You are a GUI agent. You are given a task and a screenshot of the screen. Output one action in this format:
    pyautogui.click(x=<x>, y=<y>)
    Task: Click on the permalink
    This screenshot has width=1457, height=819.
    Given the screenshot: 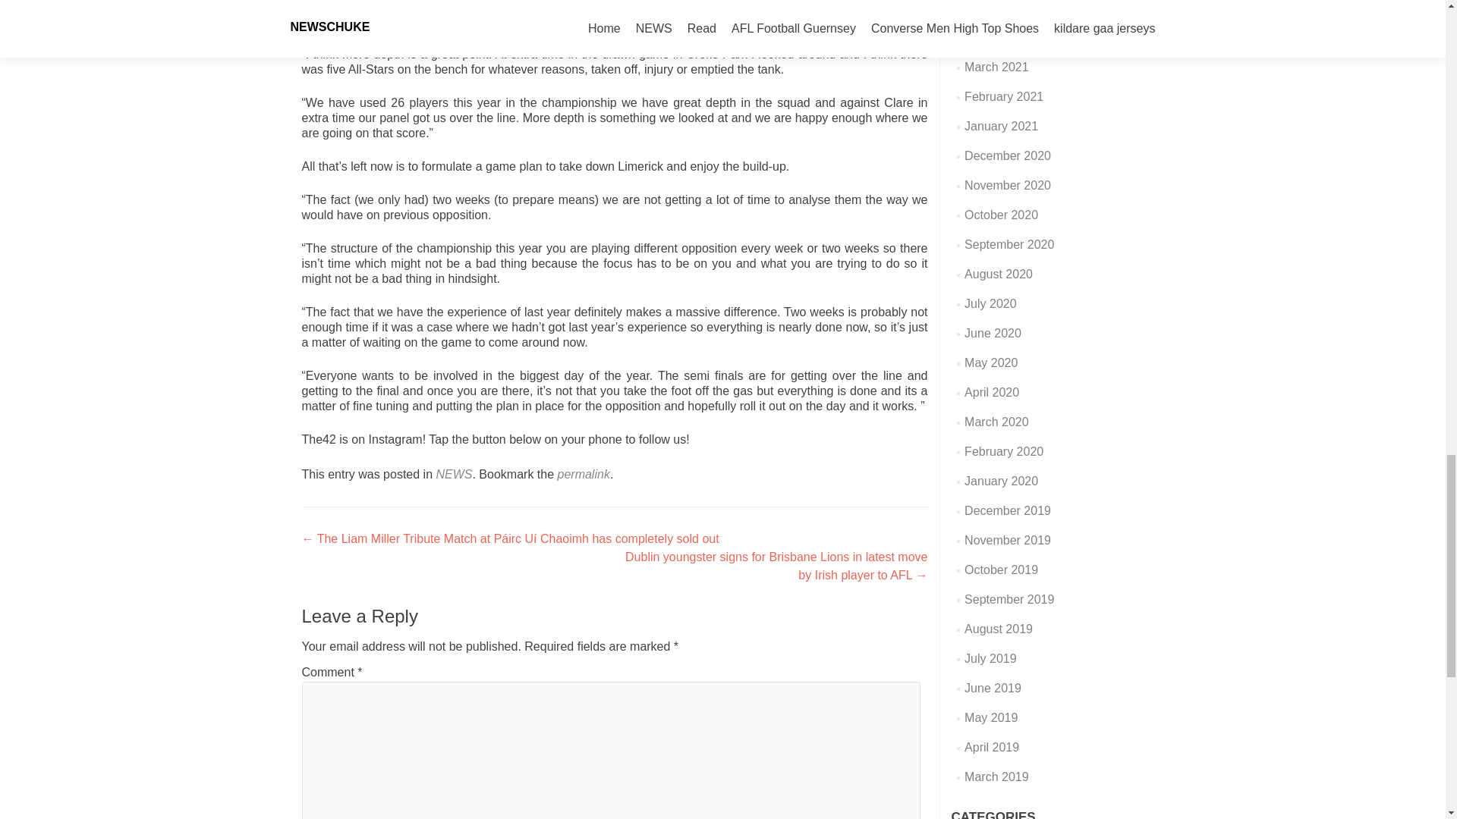 What is the action you would take?
    pyautogui.click(x=584, y=473)
    